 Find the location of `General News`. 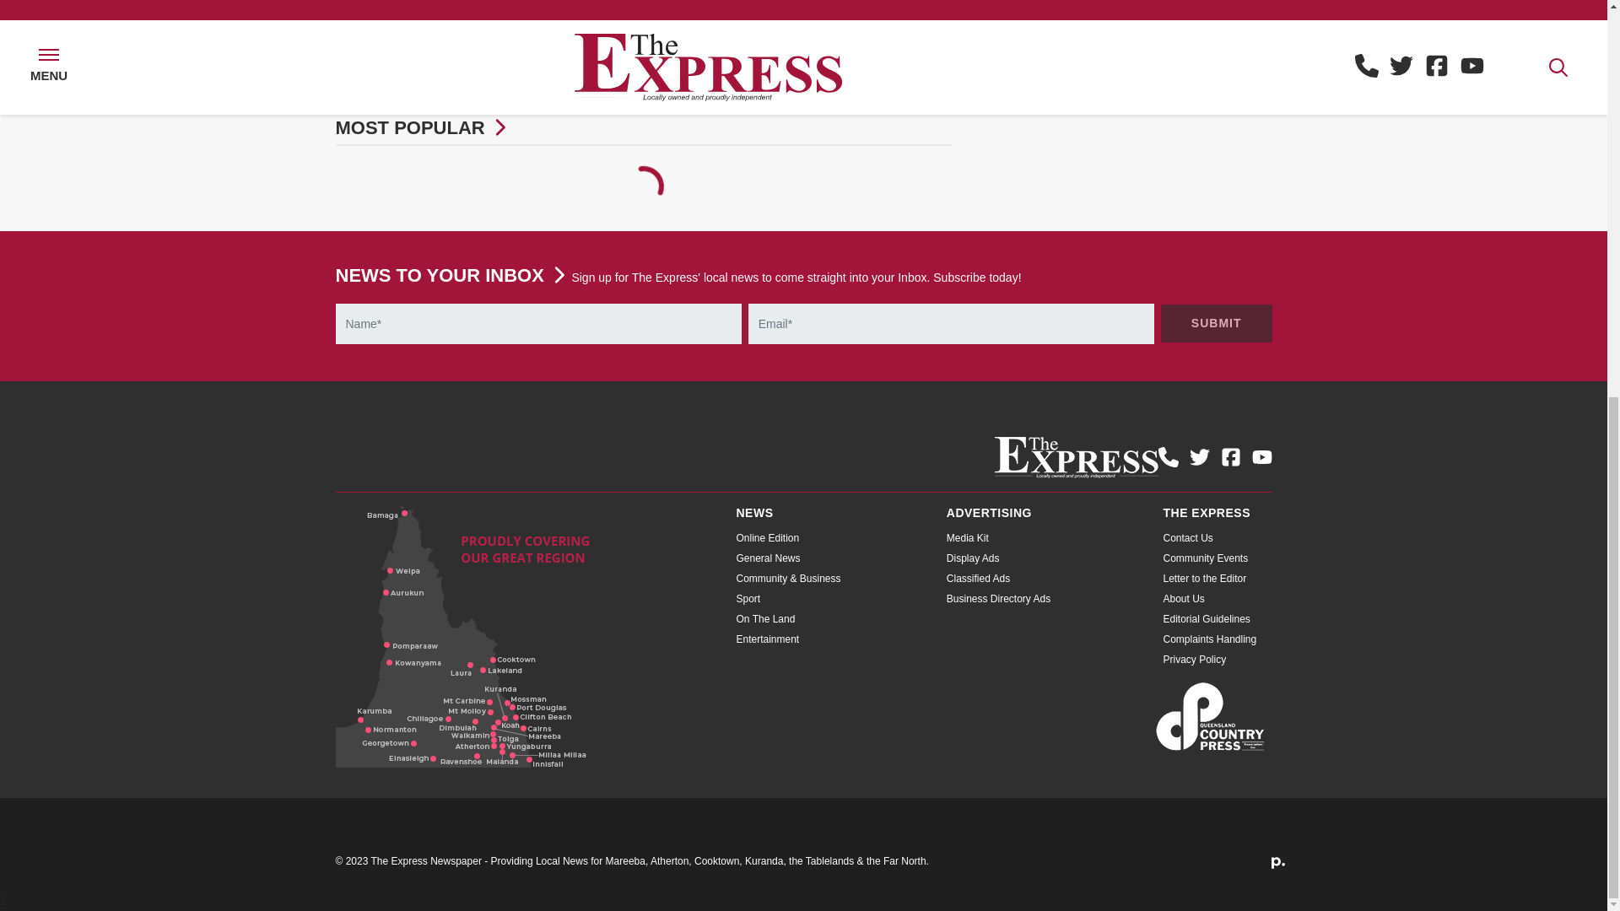

General News is located at coordinates (768, 558).